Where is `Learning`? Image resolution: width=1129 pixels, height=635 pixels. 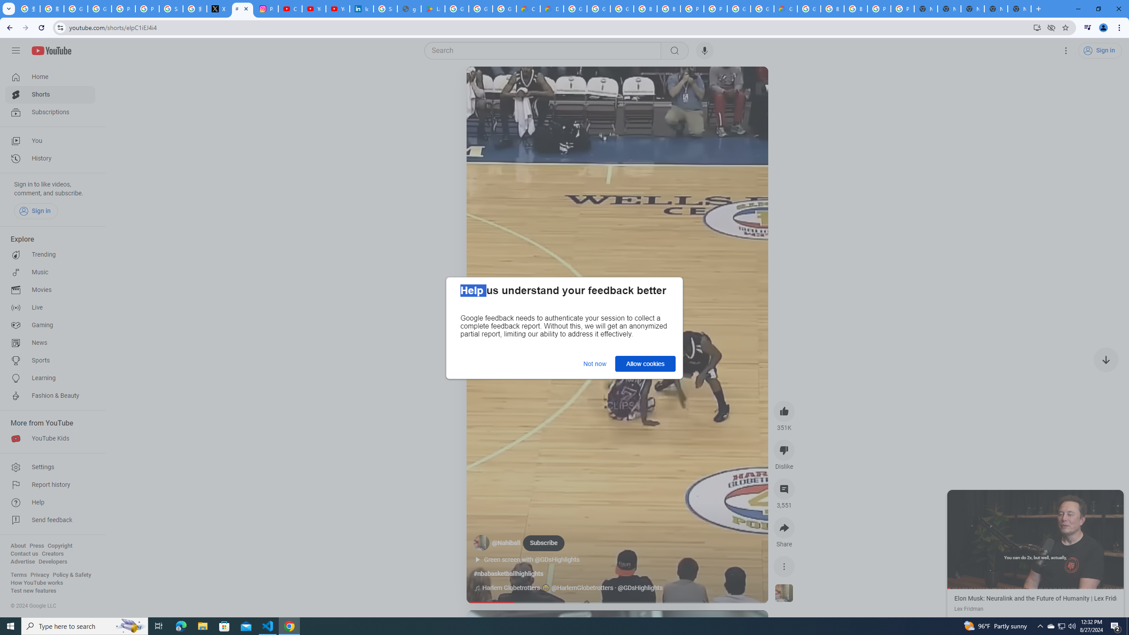 Learning is located at coordinates (50, 378).